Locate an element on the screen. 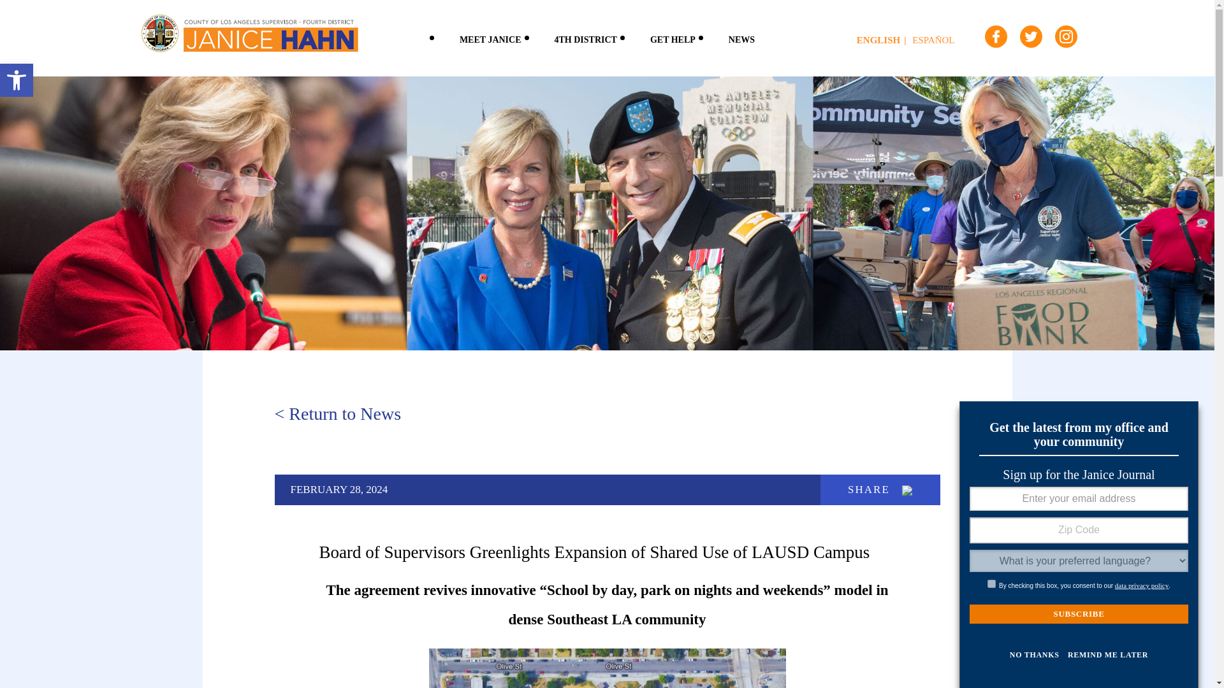 The image size is (1224, 688). ENGLISH is located at coordinates (884, 40).